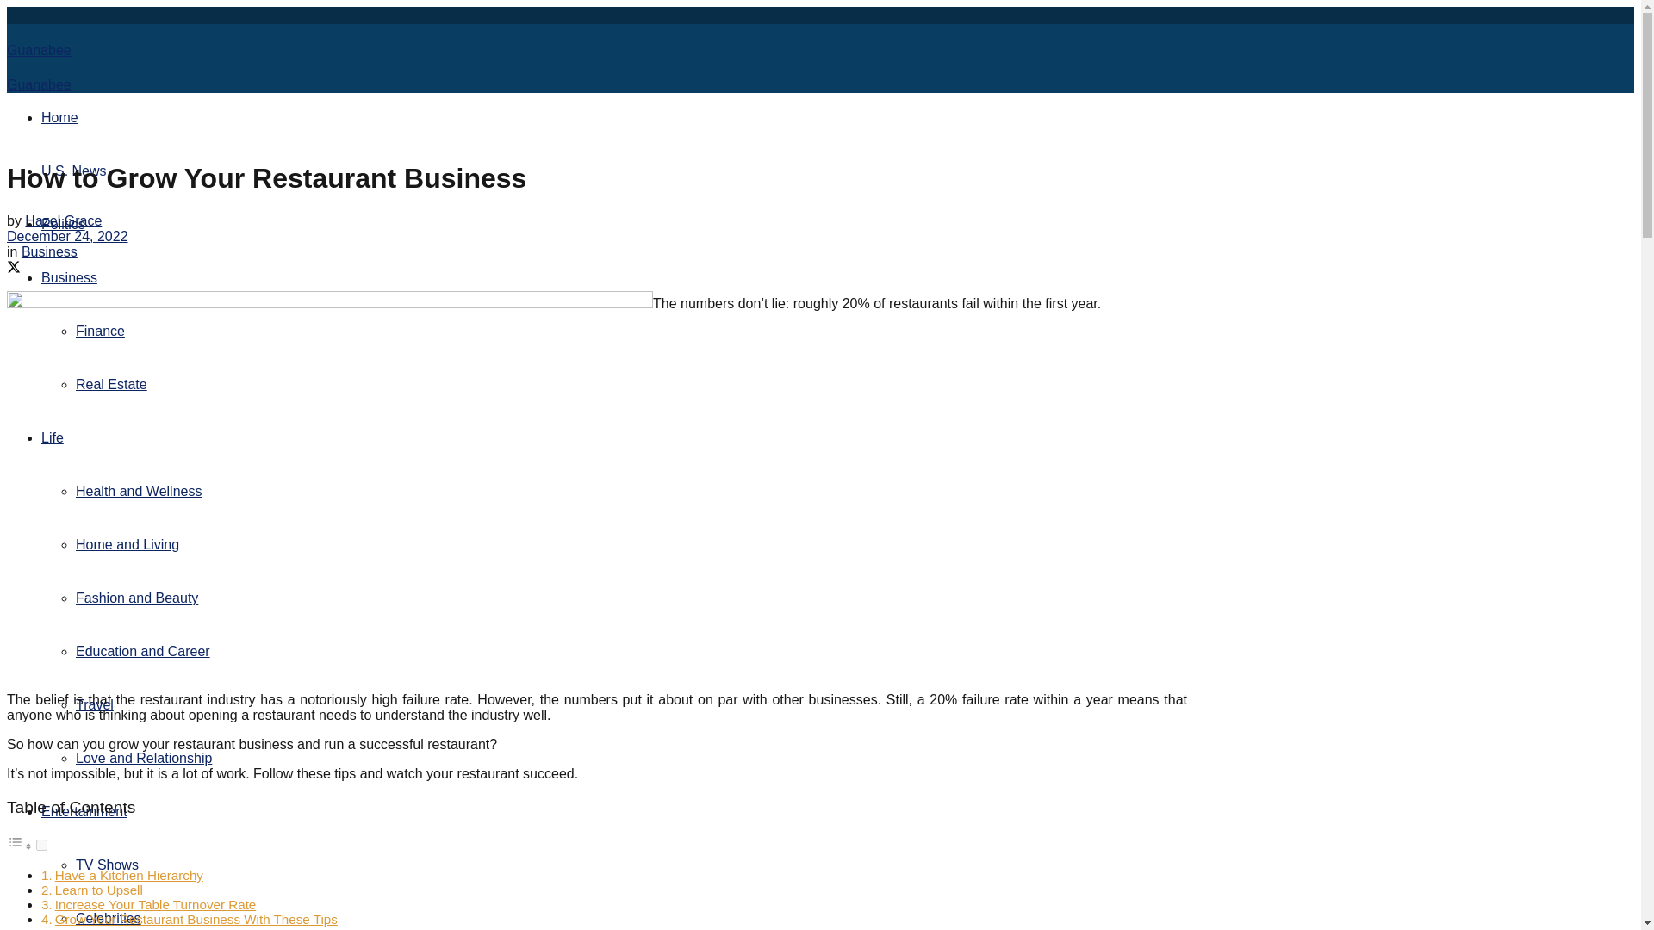  Describe the element at coordinates (155, 904) in the screenshot. I see `Increase Your Table Turnover Rate` at that location.